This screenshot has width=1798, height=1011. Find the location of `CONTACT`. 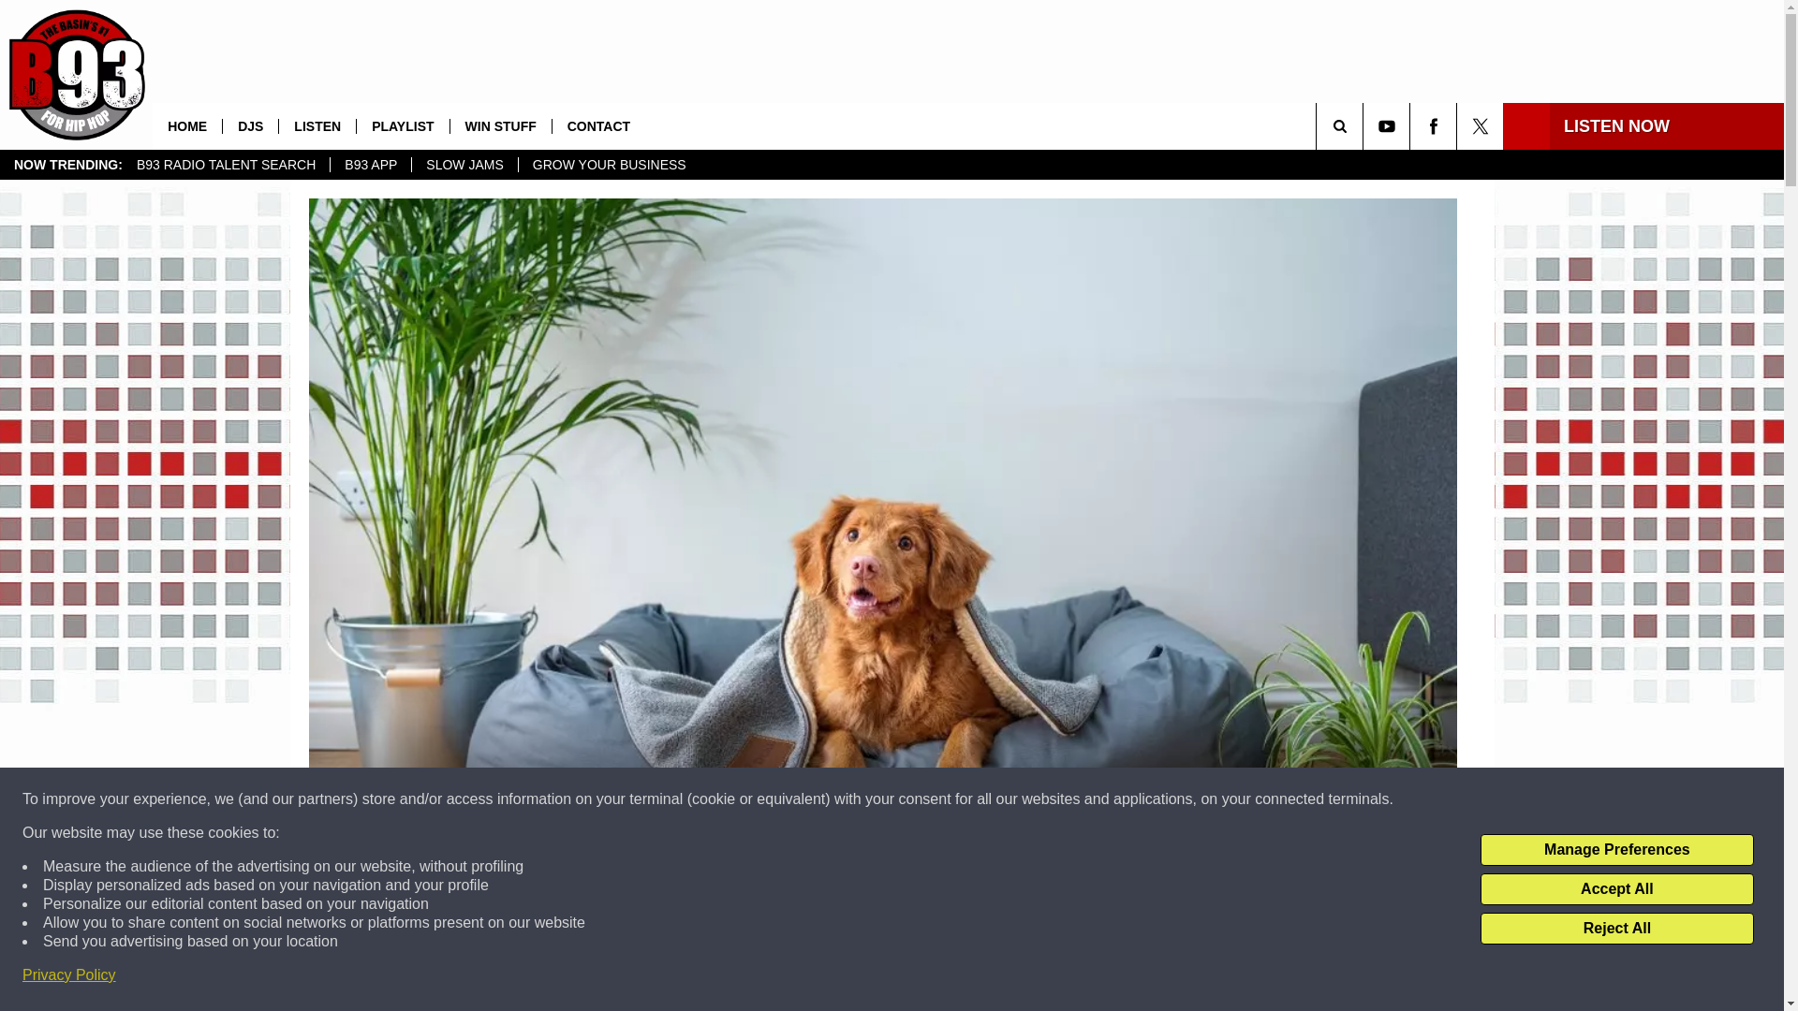

CONTACT is located at coordinates (598, 125).